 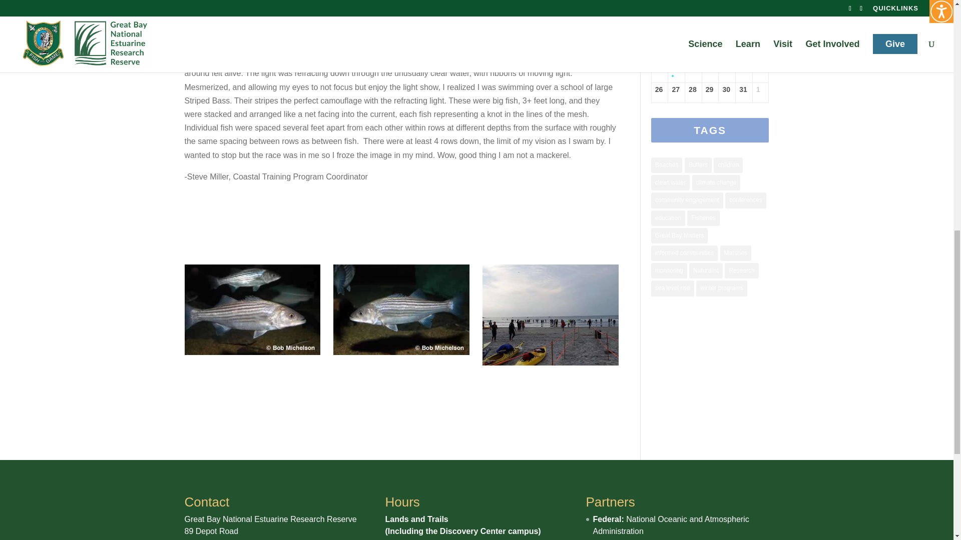 I want to click on striper blog sporting, so click(x=551, y=315).